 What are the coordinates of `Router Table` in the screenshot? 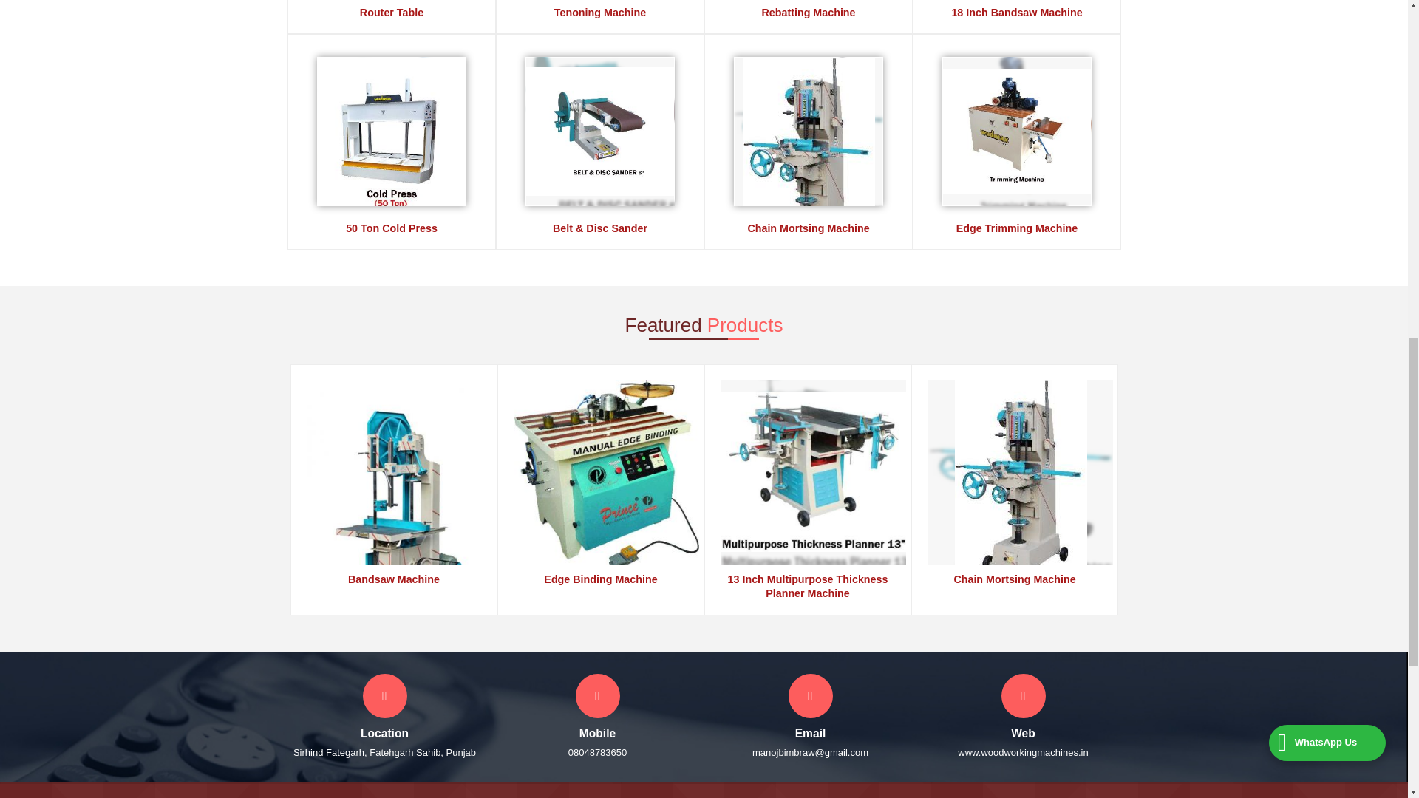 It's located at (390, 11).